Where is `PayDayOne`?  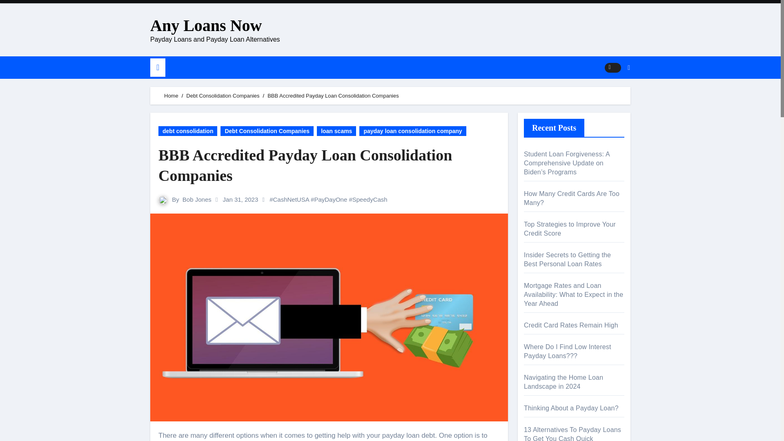 PayDayOne is located at coordinates (331, 199).